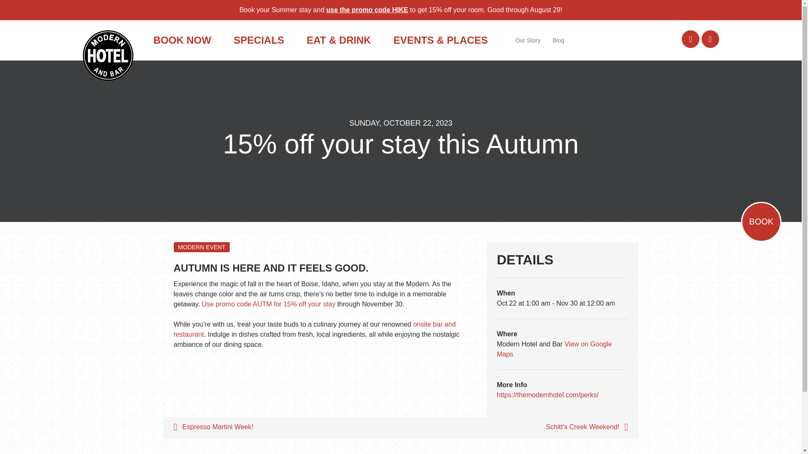 The width and height of the screenshot is (808, 454). I want to click on Home, so click(108, 55).